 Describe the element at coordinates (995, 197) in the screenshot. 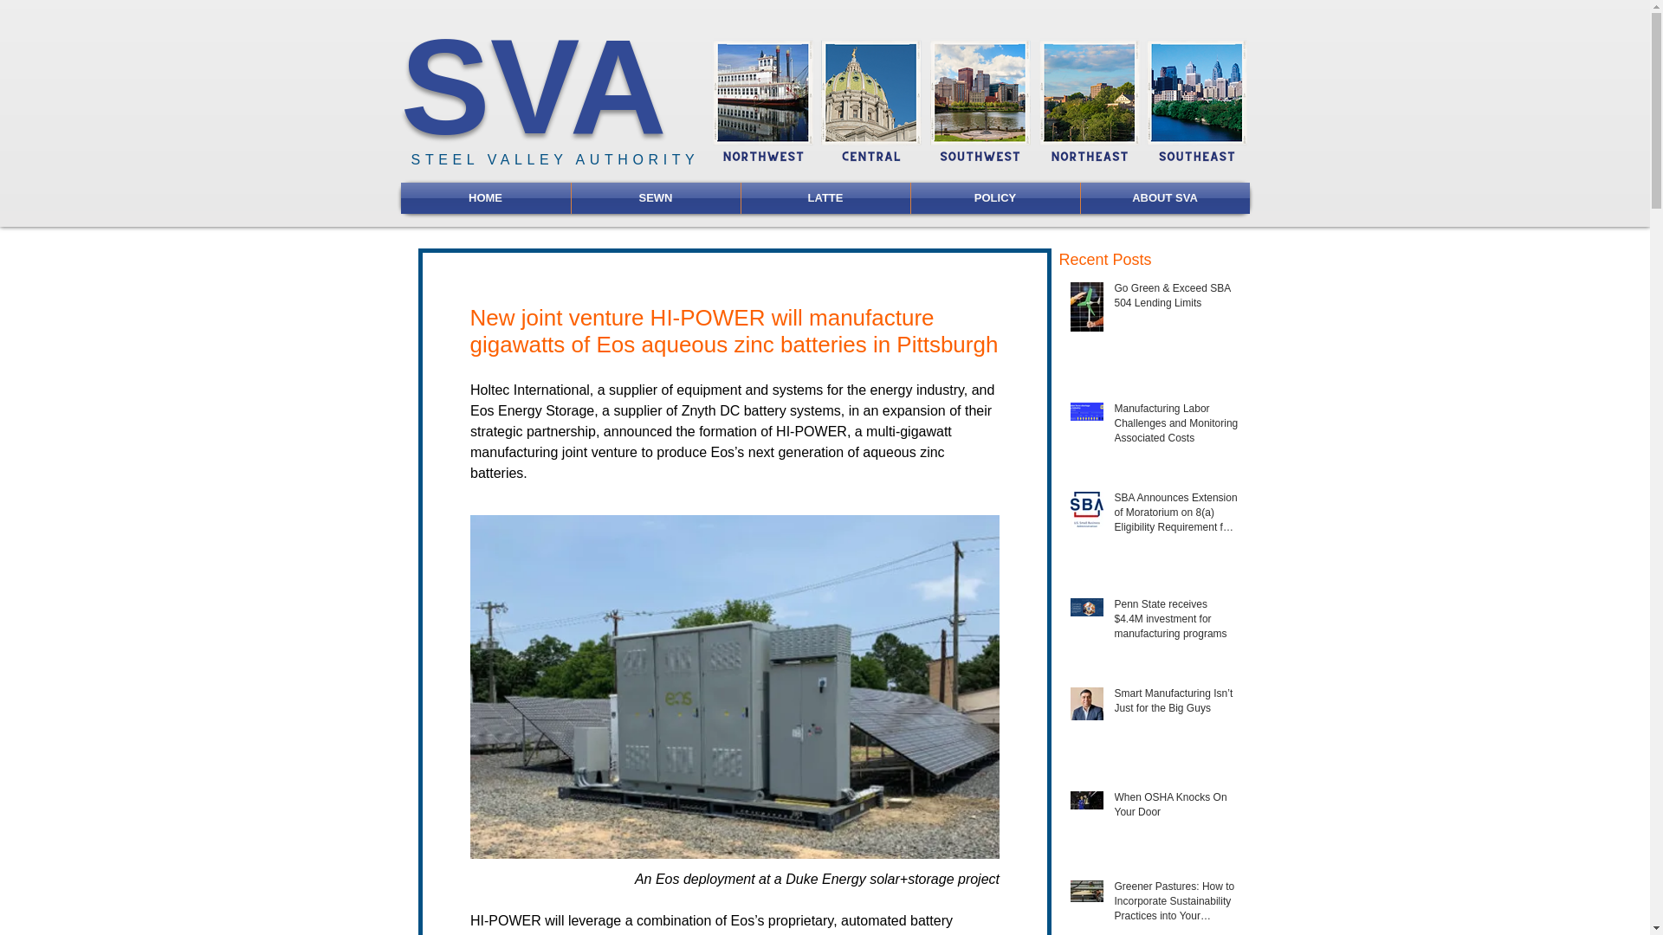

I see `POLICY` at that location.